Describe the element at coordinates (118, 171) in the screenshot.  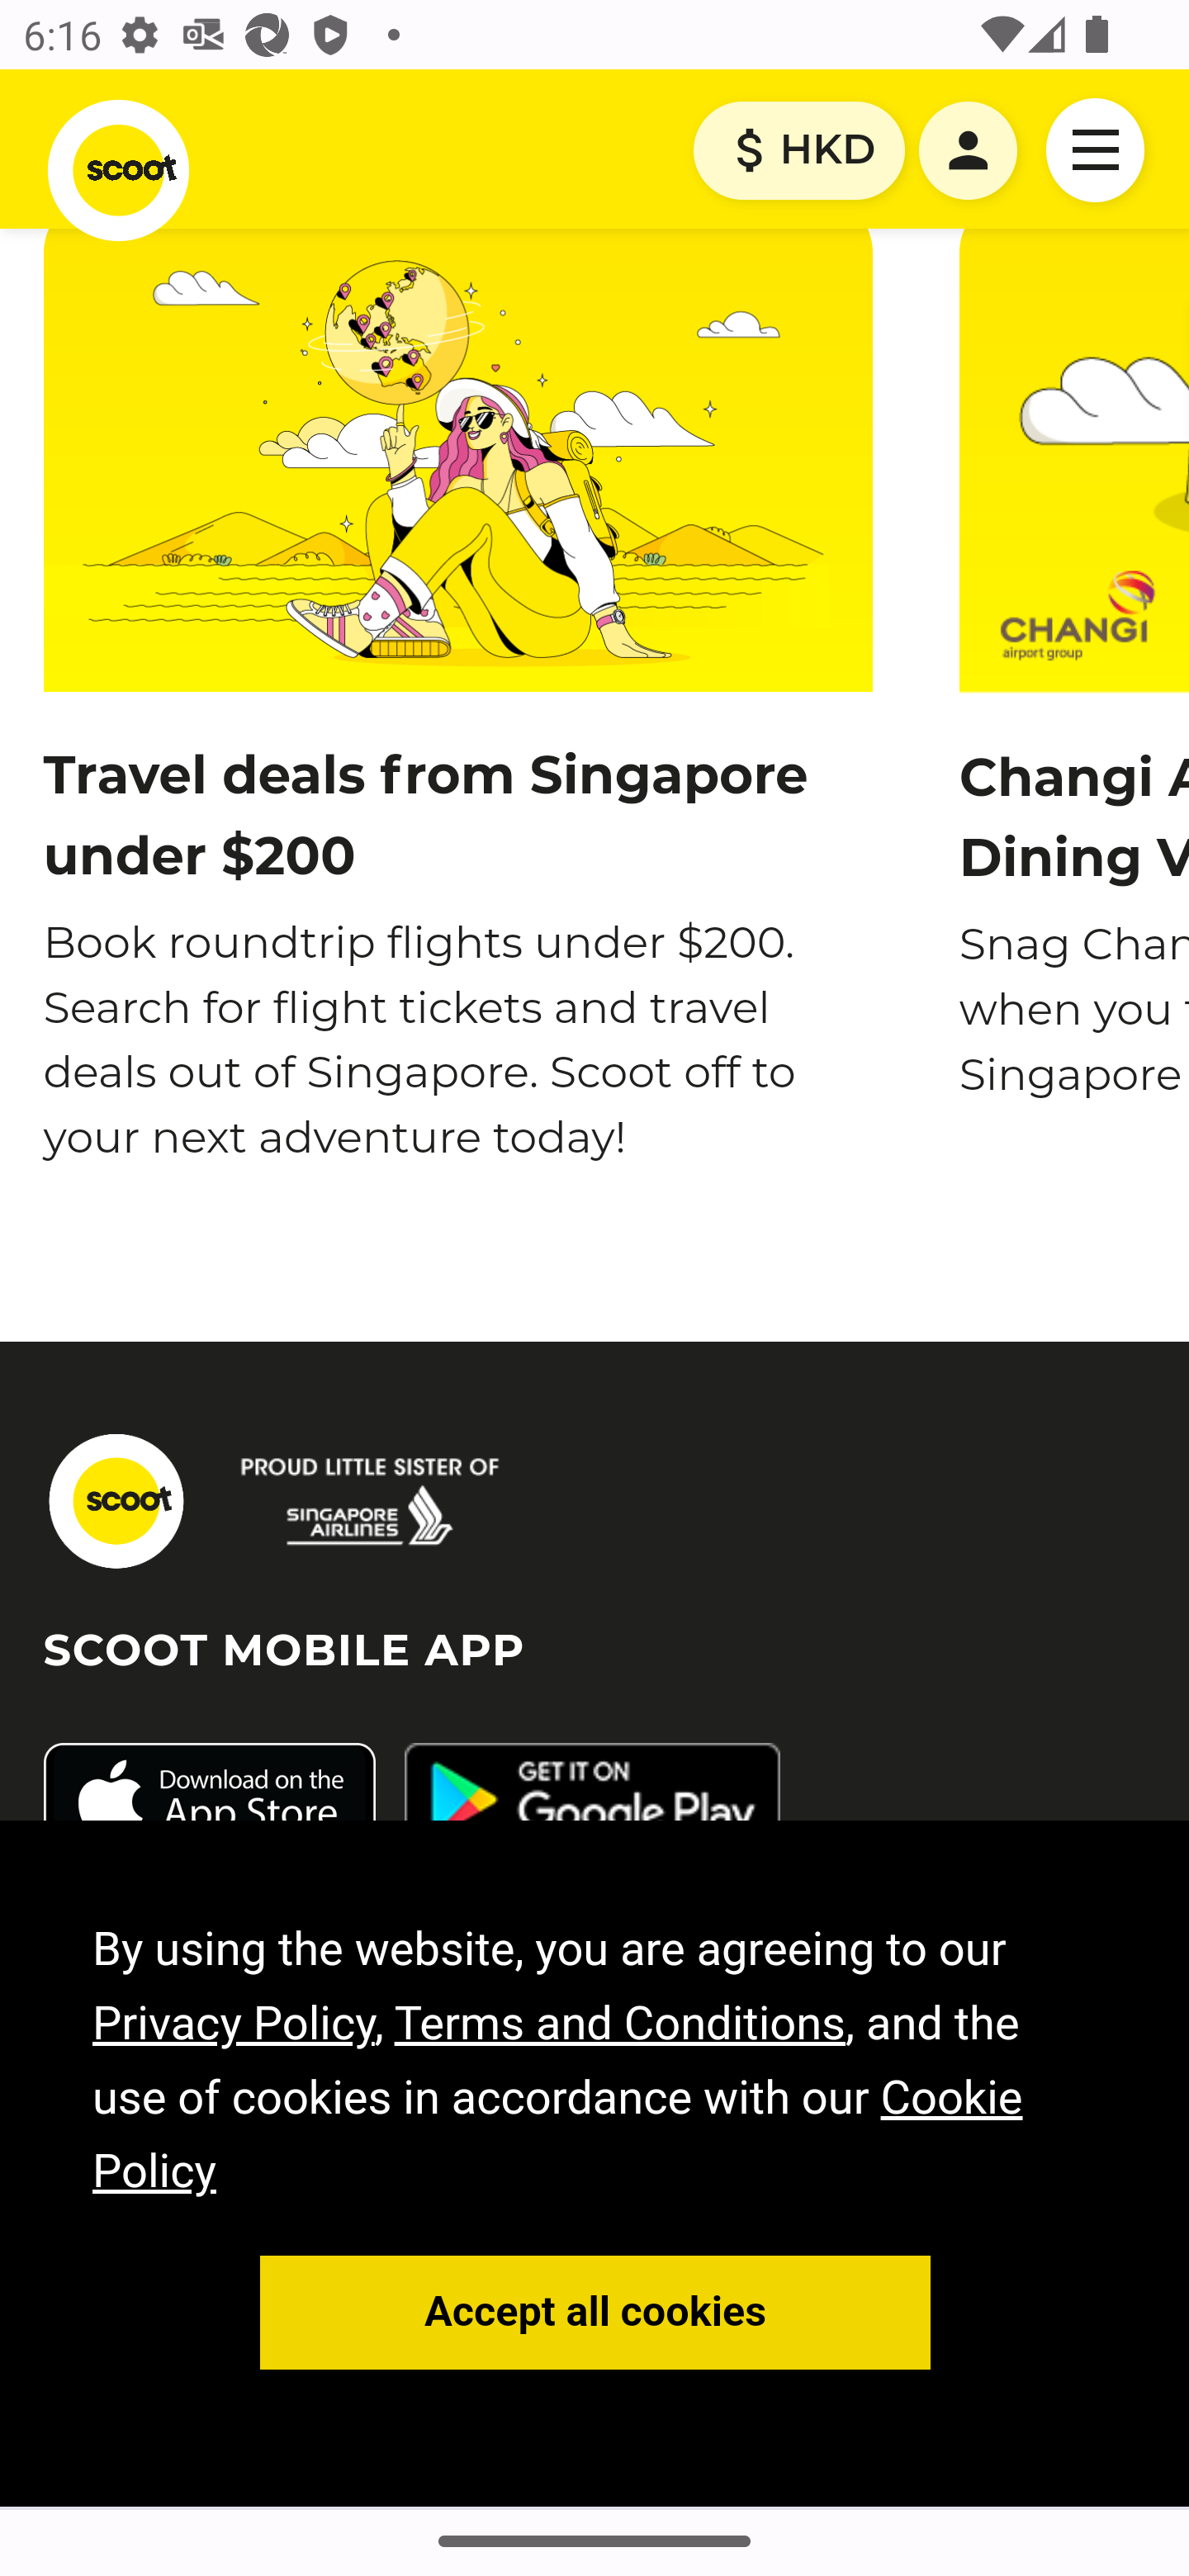
I see `Scoot` at that location.